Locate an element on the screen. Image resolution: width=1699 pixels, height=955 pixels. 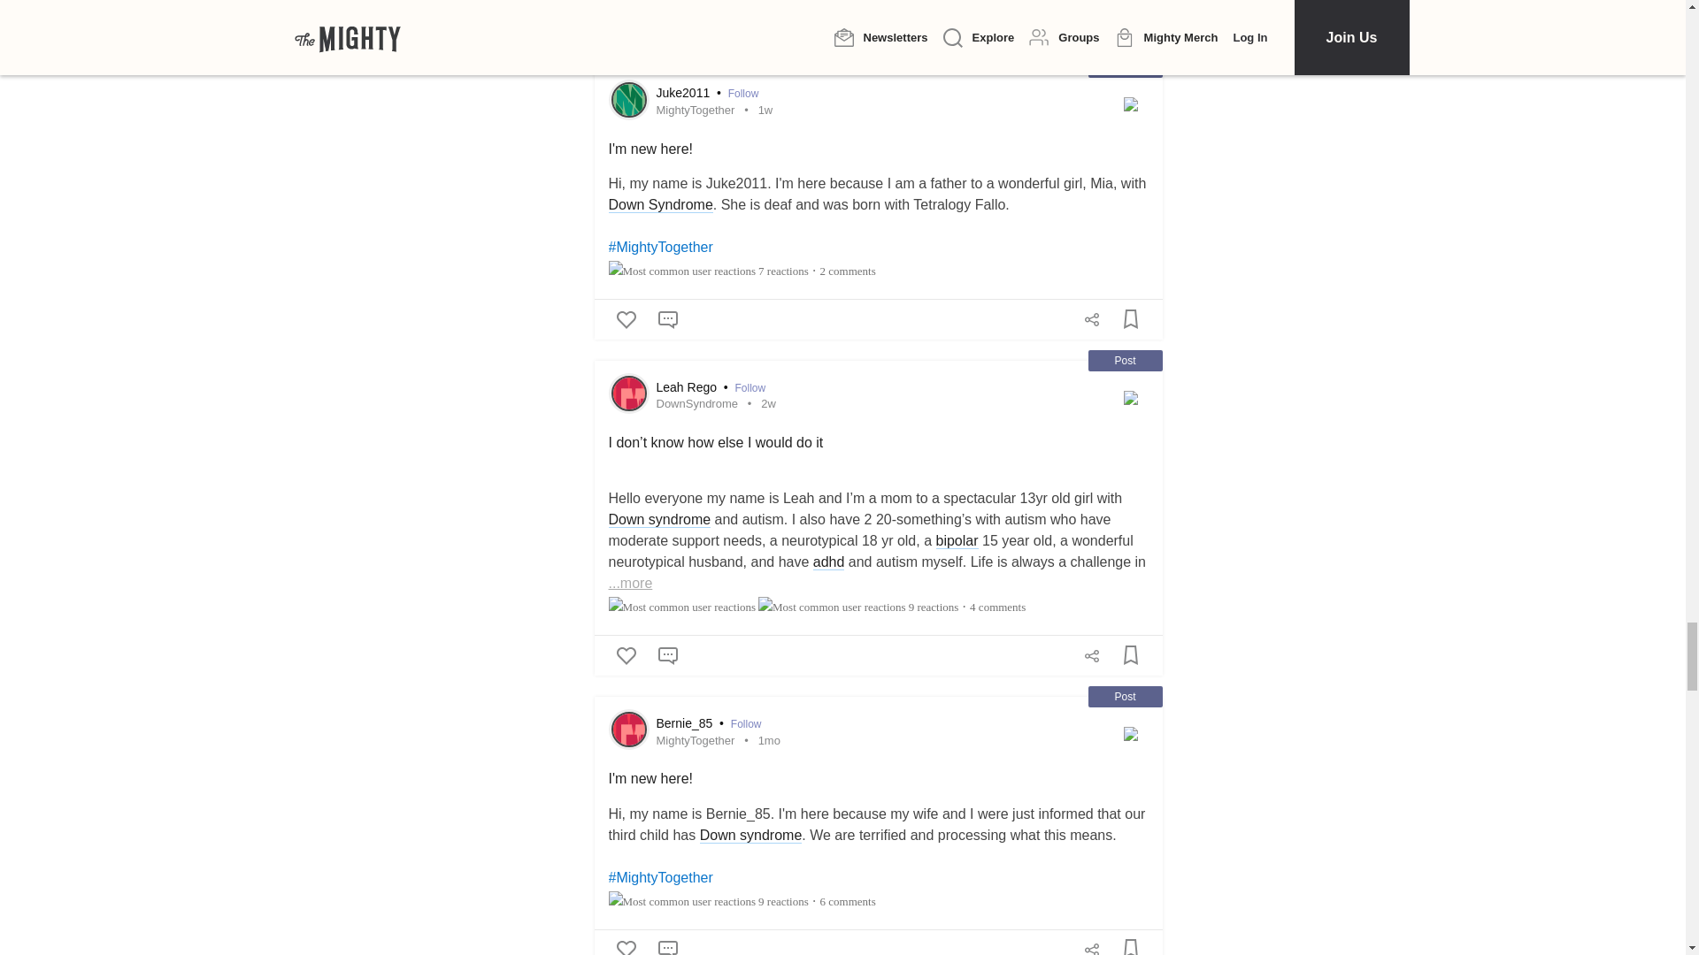
Down syndrome is located at coordinates (660, 520).